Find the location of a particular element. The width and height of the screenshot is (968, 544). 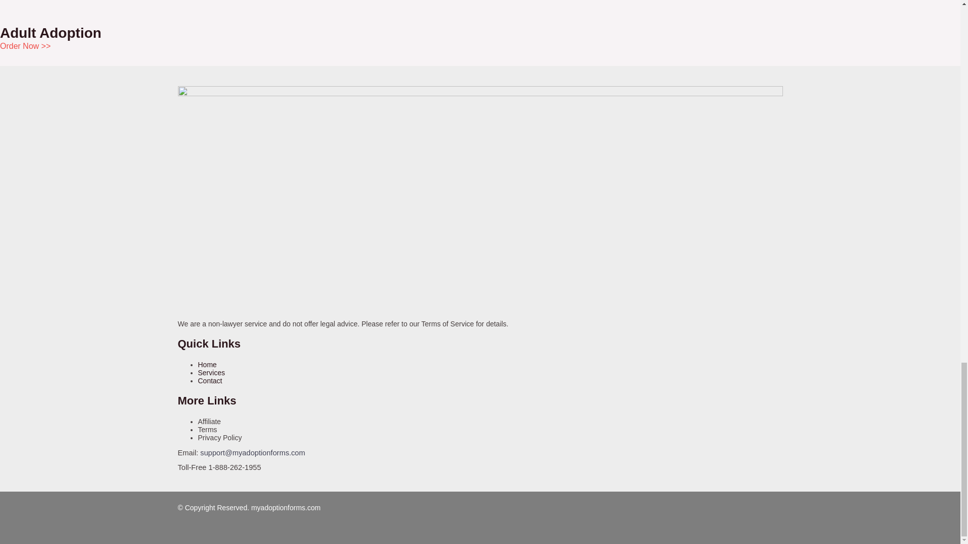

Privacy Policy is located at coordinates (219, 437).